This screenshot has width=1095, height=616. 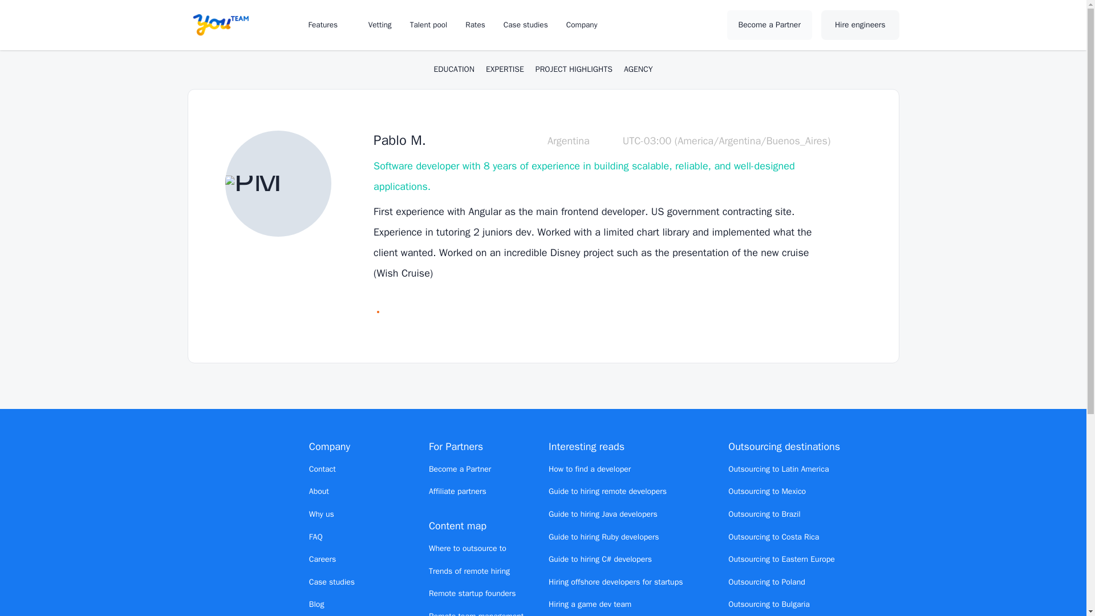 What do you see at coordinates (476, 614) in the screenshot?
I see `Remote team management` at bounding box center [476, 614].